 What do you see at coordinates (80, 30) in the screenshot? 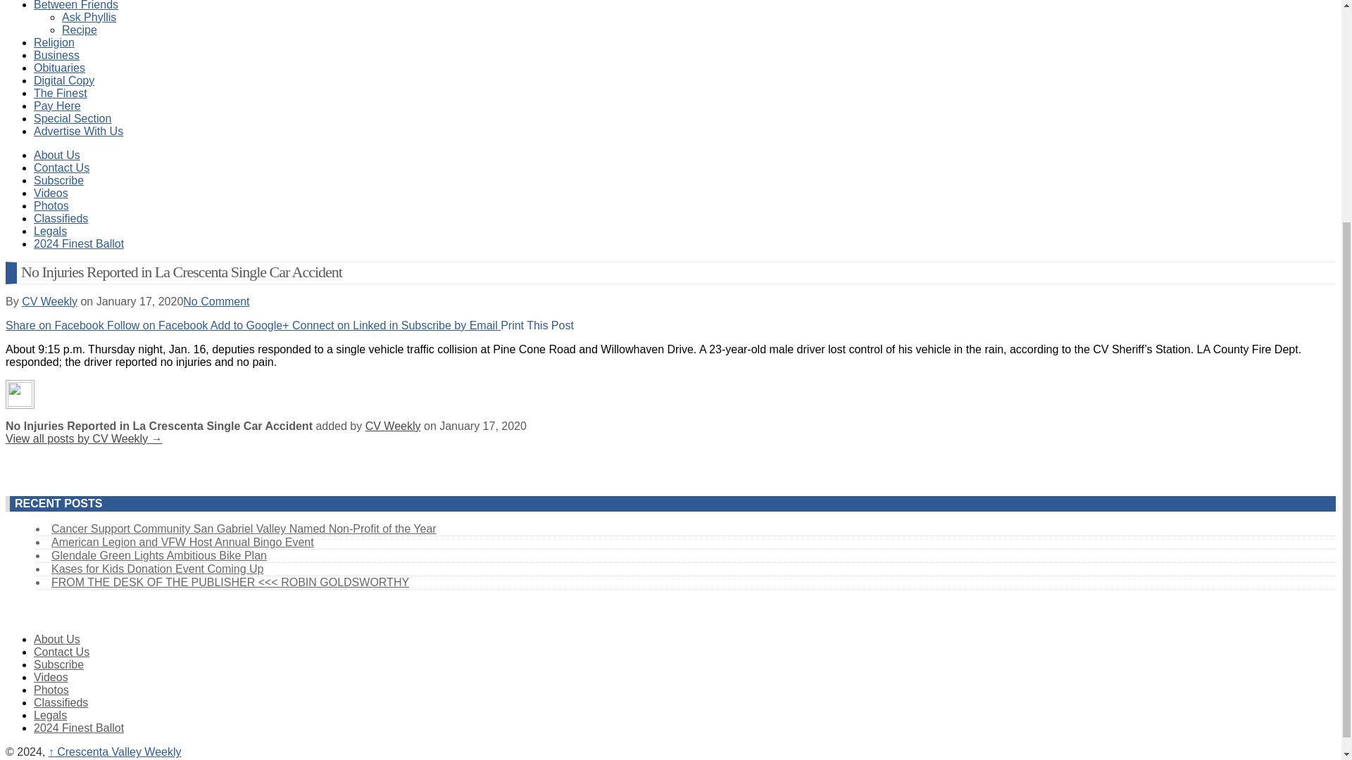
I see `Recipe` at bounding box center [80, 30].